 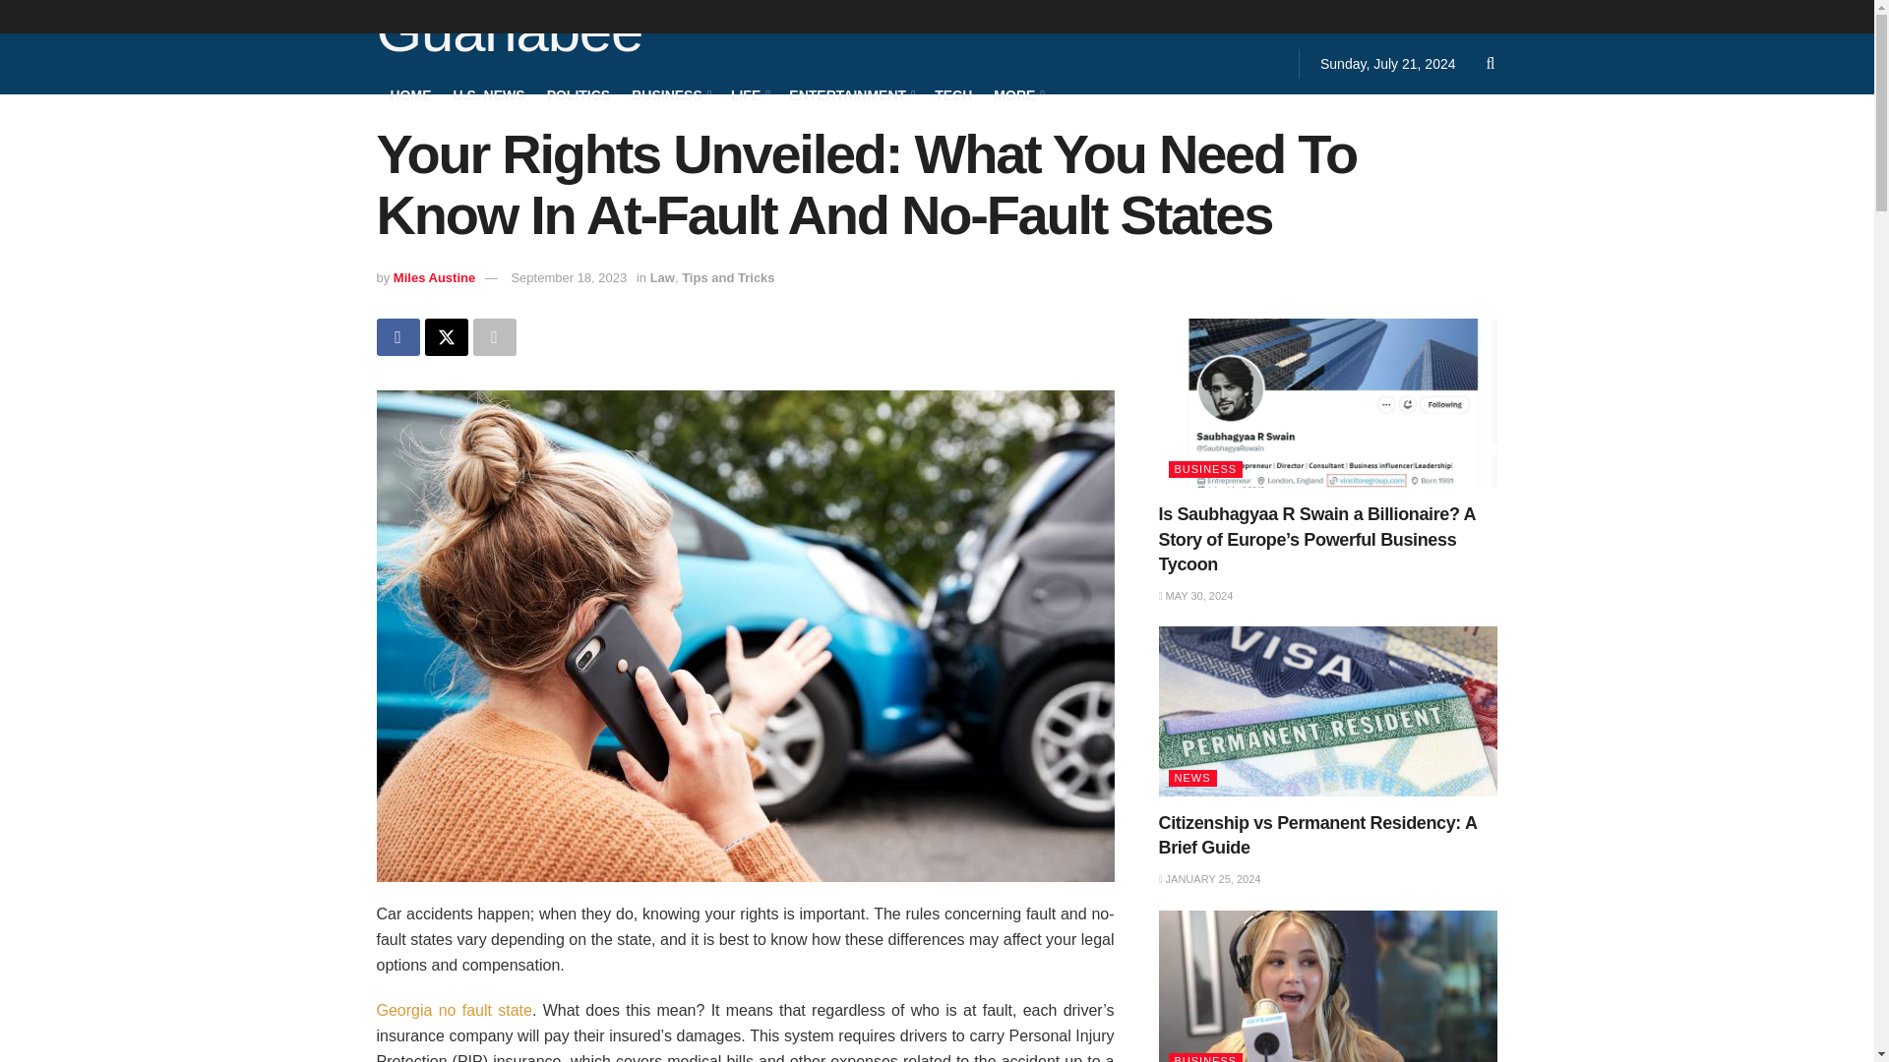 What do you see at coordinates (509, 33) in the screenshot?
I see `Guanabee` at bounding box center [509, 33].